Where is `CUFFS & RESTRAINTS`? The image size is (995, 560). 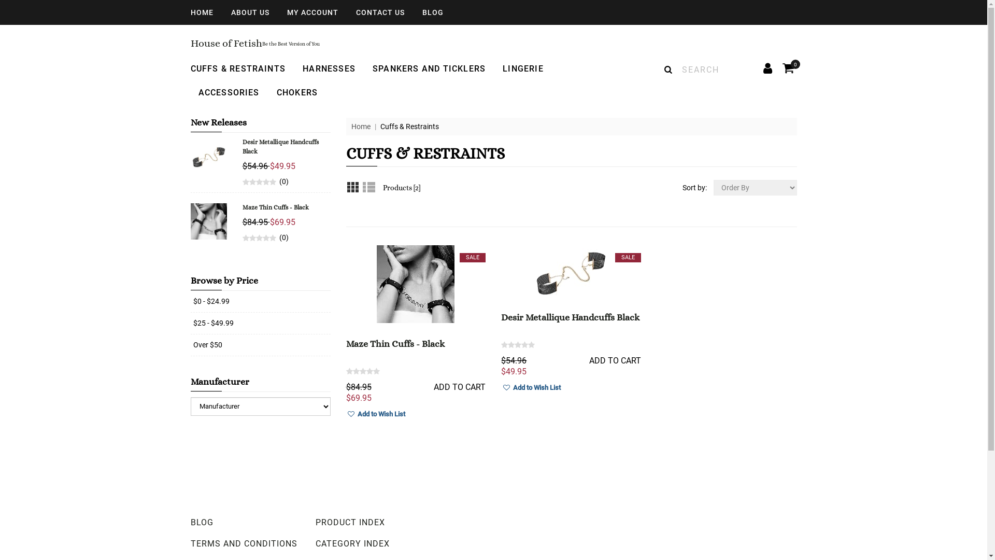 CUFFS & RESTRAINTS is located at coordinates (238, 69).